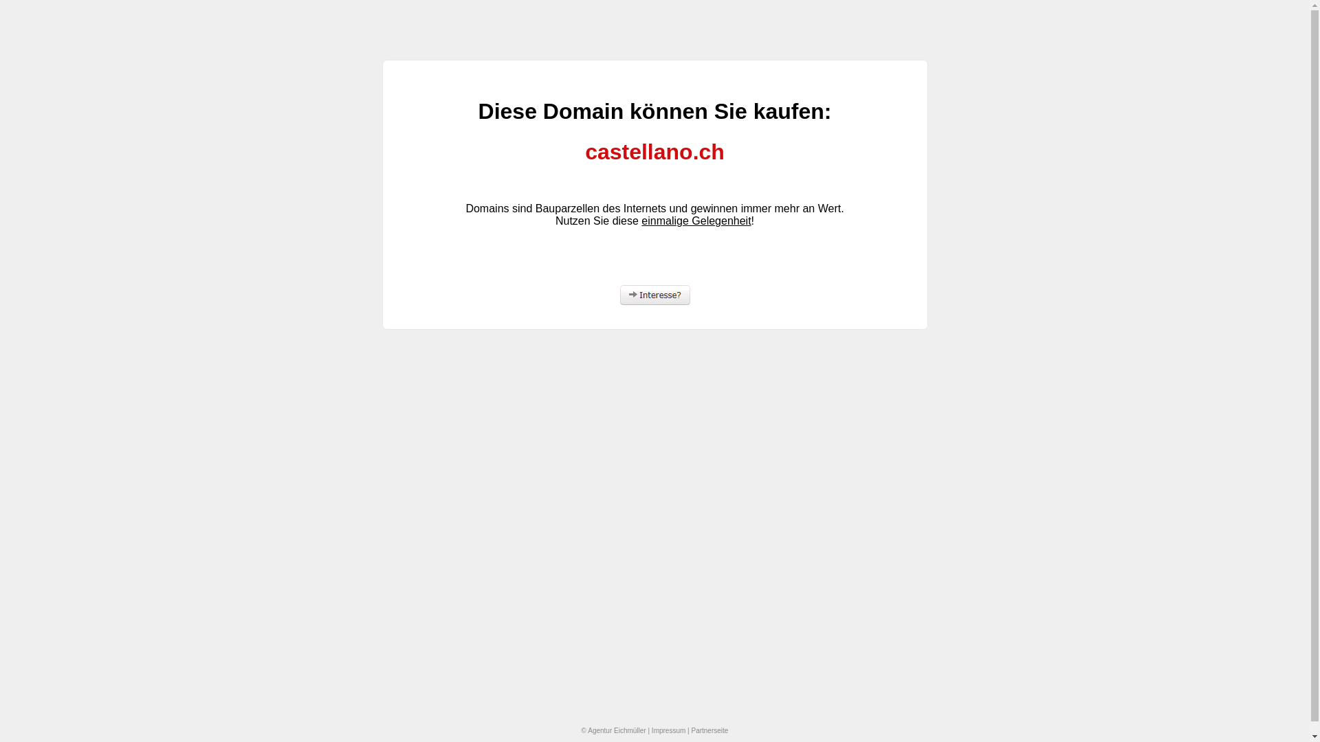  What do you see at coordinates (668, 731) in the screenshot?
I see `Impressum` at bounding box center [668, 731].